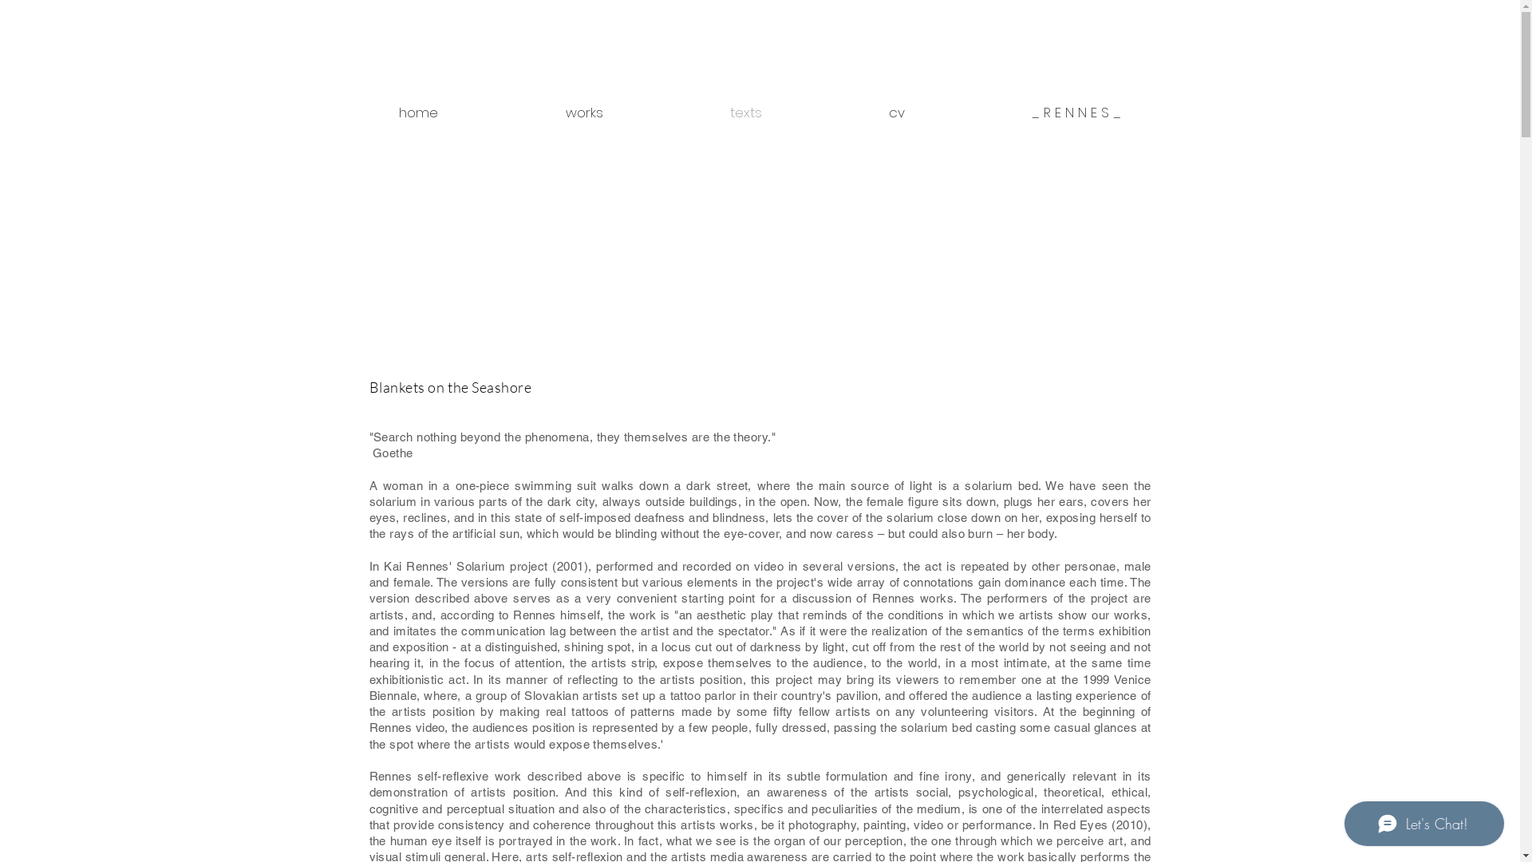 The image size is (1532, 862). I want to click on _ R E N N E S _, so click(1077, 105).